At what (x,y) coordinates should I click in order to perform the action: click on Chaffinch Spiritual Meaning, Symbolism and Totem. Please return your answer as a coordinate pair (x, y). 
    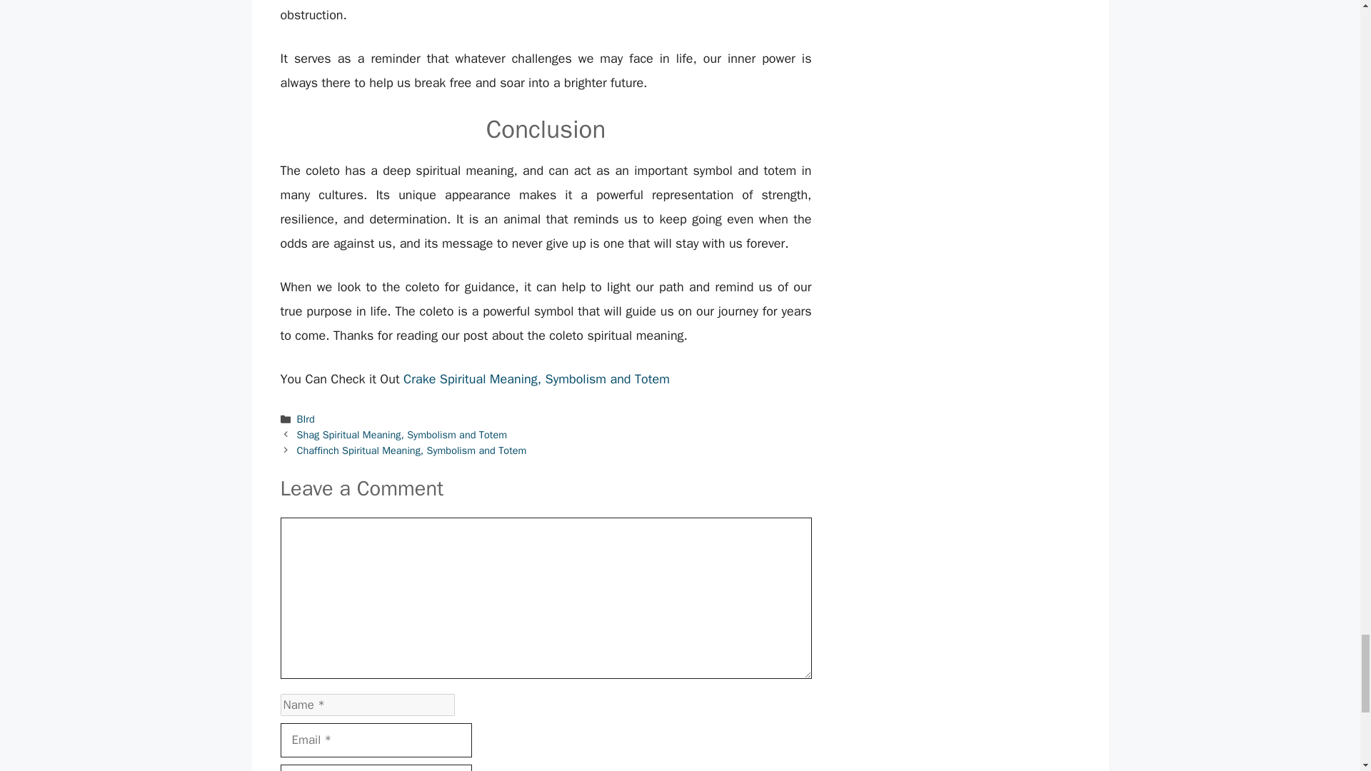
    Looking at the image, I should click on (411, 450).